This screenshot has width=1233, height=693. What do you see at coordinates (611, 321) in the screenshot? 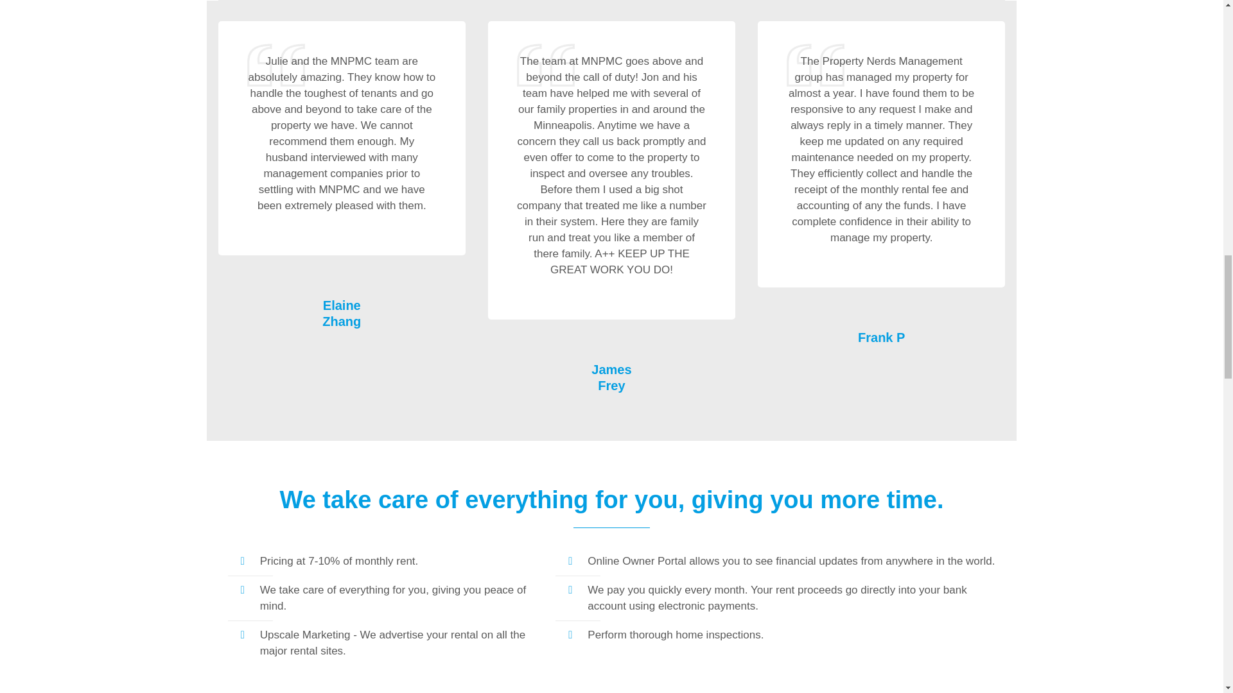
I see `james-round` at bounding box center [611, 321].